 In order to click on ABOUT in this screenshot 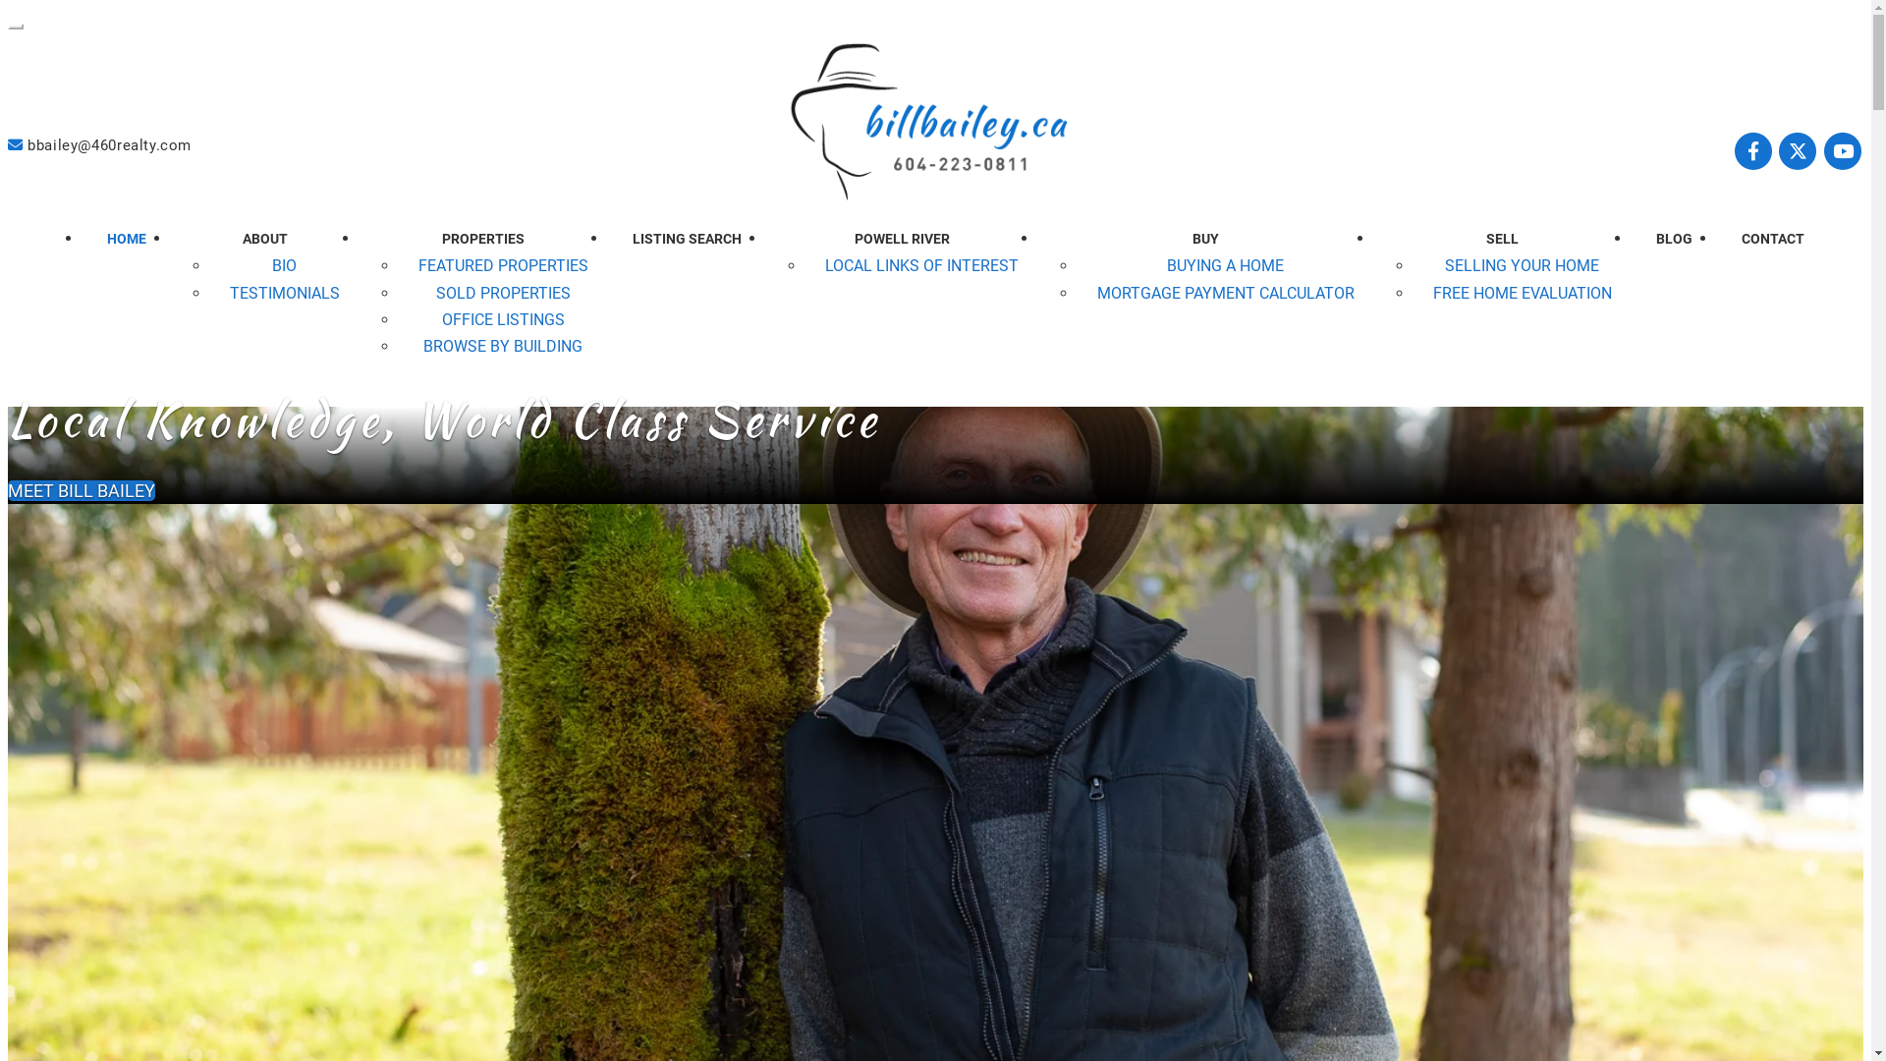, I will do `click(265, 239)`.